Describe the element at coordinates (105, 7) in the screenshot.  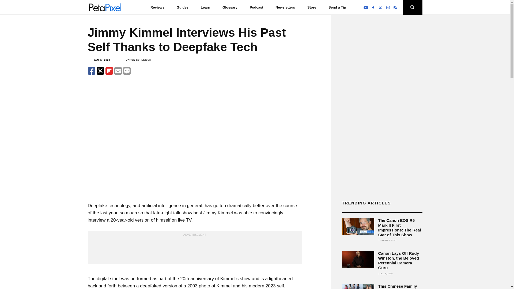
I see `PetaPixel` at that location.